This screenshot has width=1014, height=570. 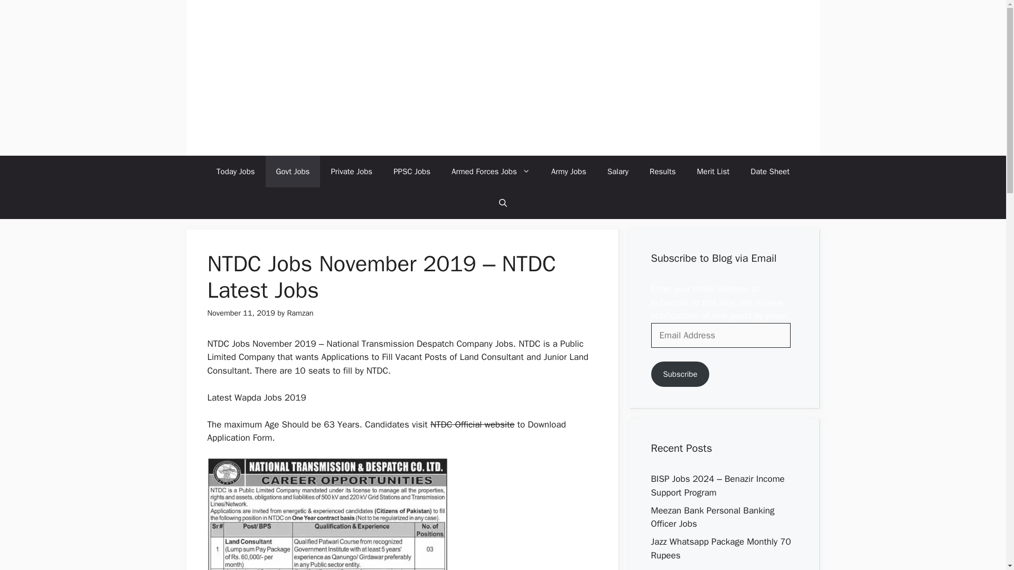 What do you see at coordinates (721, 569) in the screenshot?
I see `Tevta Jobs 2024 For Visiting Faculty` at bounding box center [721, 569].